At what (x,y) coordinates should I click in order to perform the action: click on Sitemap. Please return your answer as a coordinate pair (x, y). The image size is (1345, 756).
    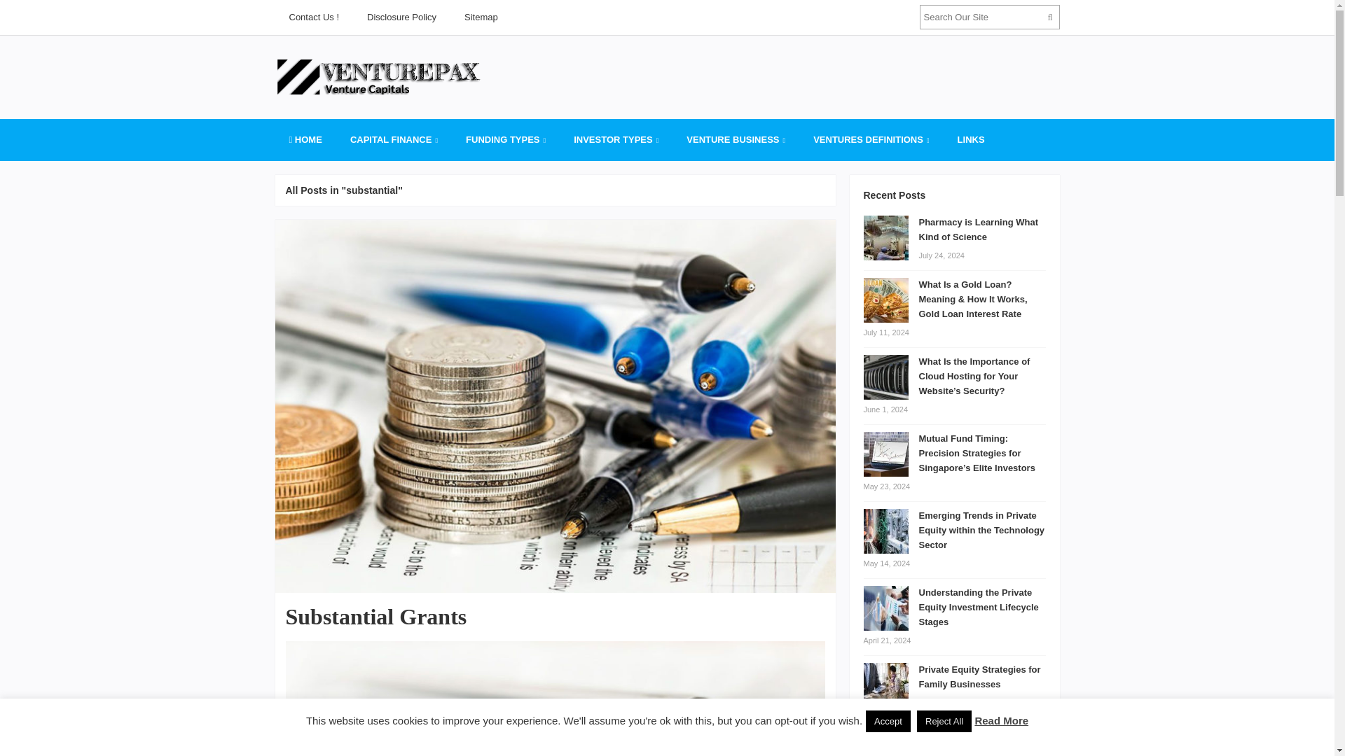
    Looking at the image, I should click on (481, 17).